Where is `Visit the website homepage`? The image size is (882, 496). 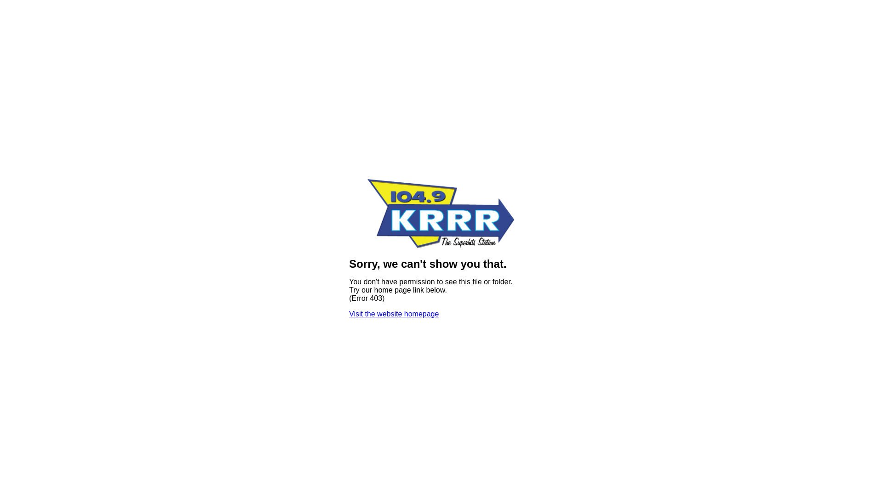
Visit the website homepage is located at coordinates (394, 314).